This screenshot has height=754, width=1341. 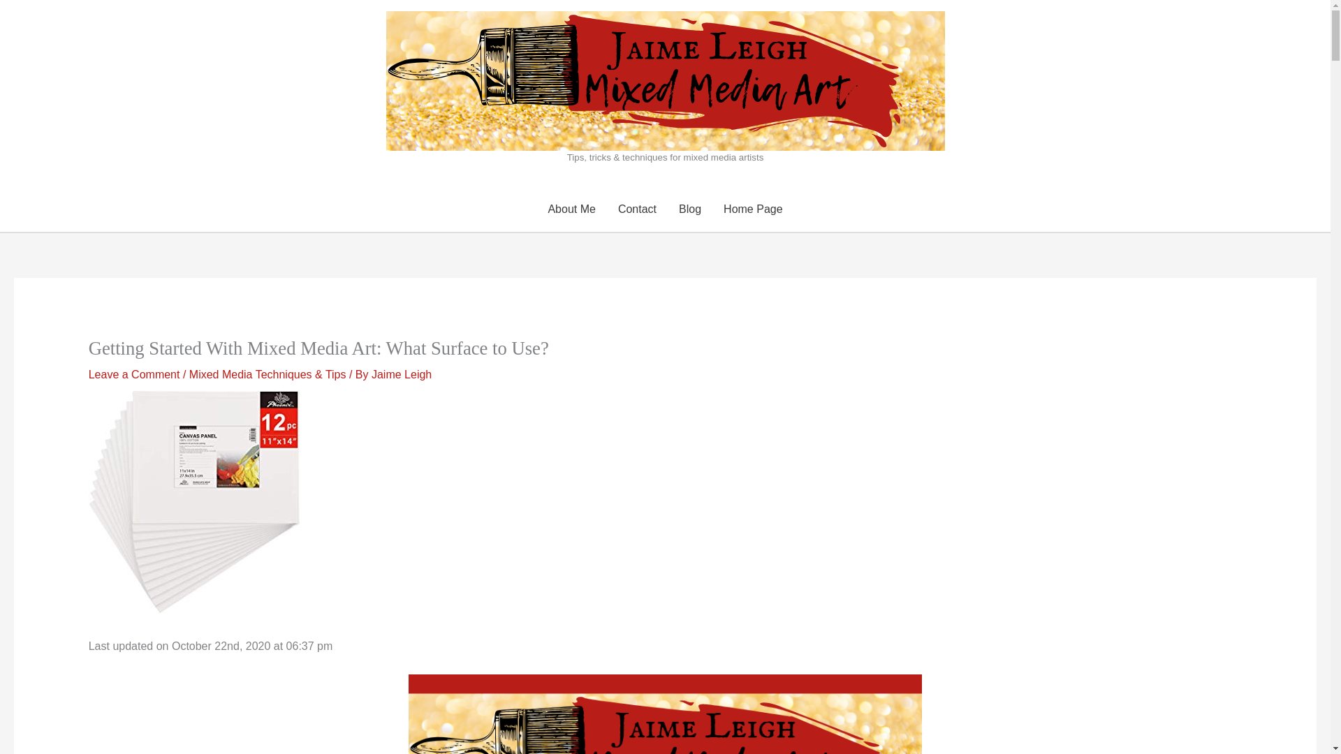 I want to click on Blog, so click(x=690, y=209).